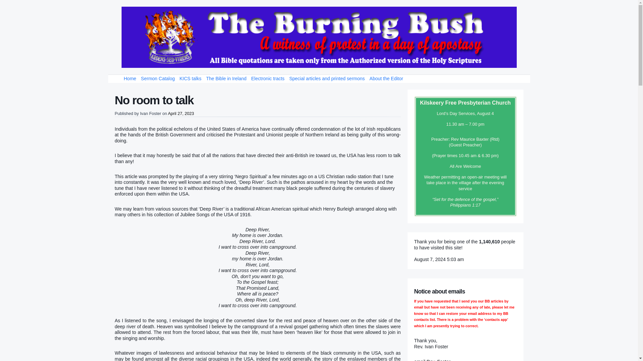 This screenshot has width=643, height=361. I want to click on Sermon Catalog, so click(158, 79).